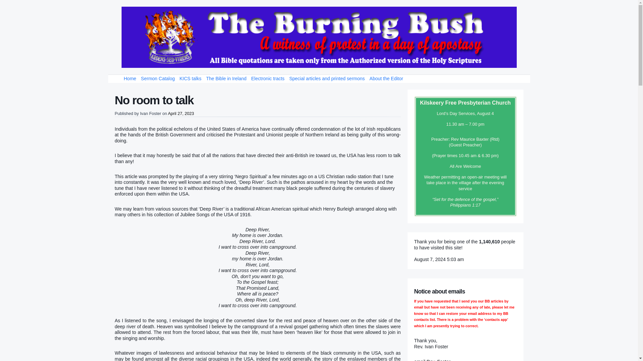 This screenshot has width=643, height=361. I want to click on Sermon Catalog, so click(158, 79).